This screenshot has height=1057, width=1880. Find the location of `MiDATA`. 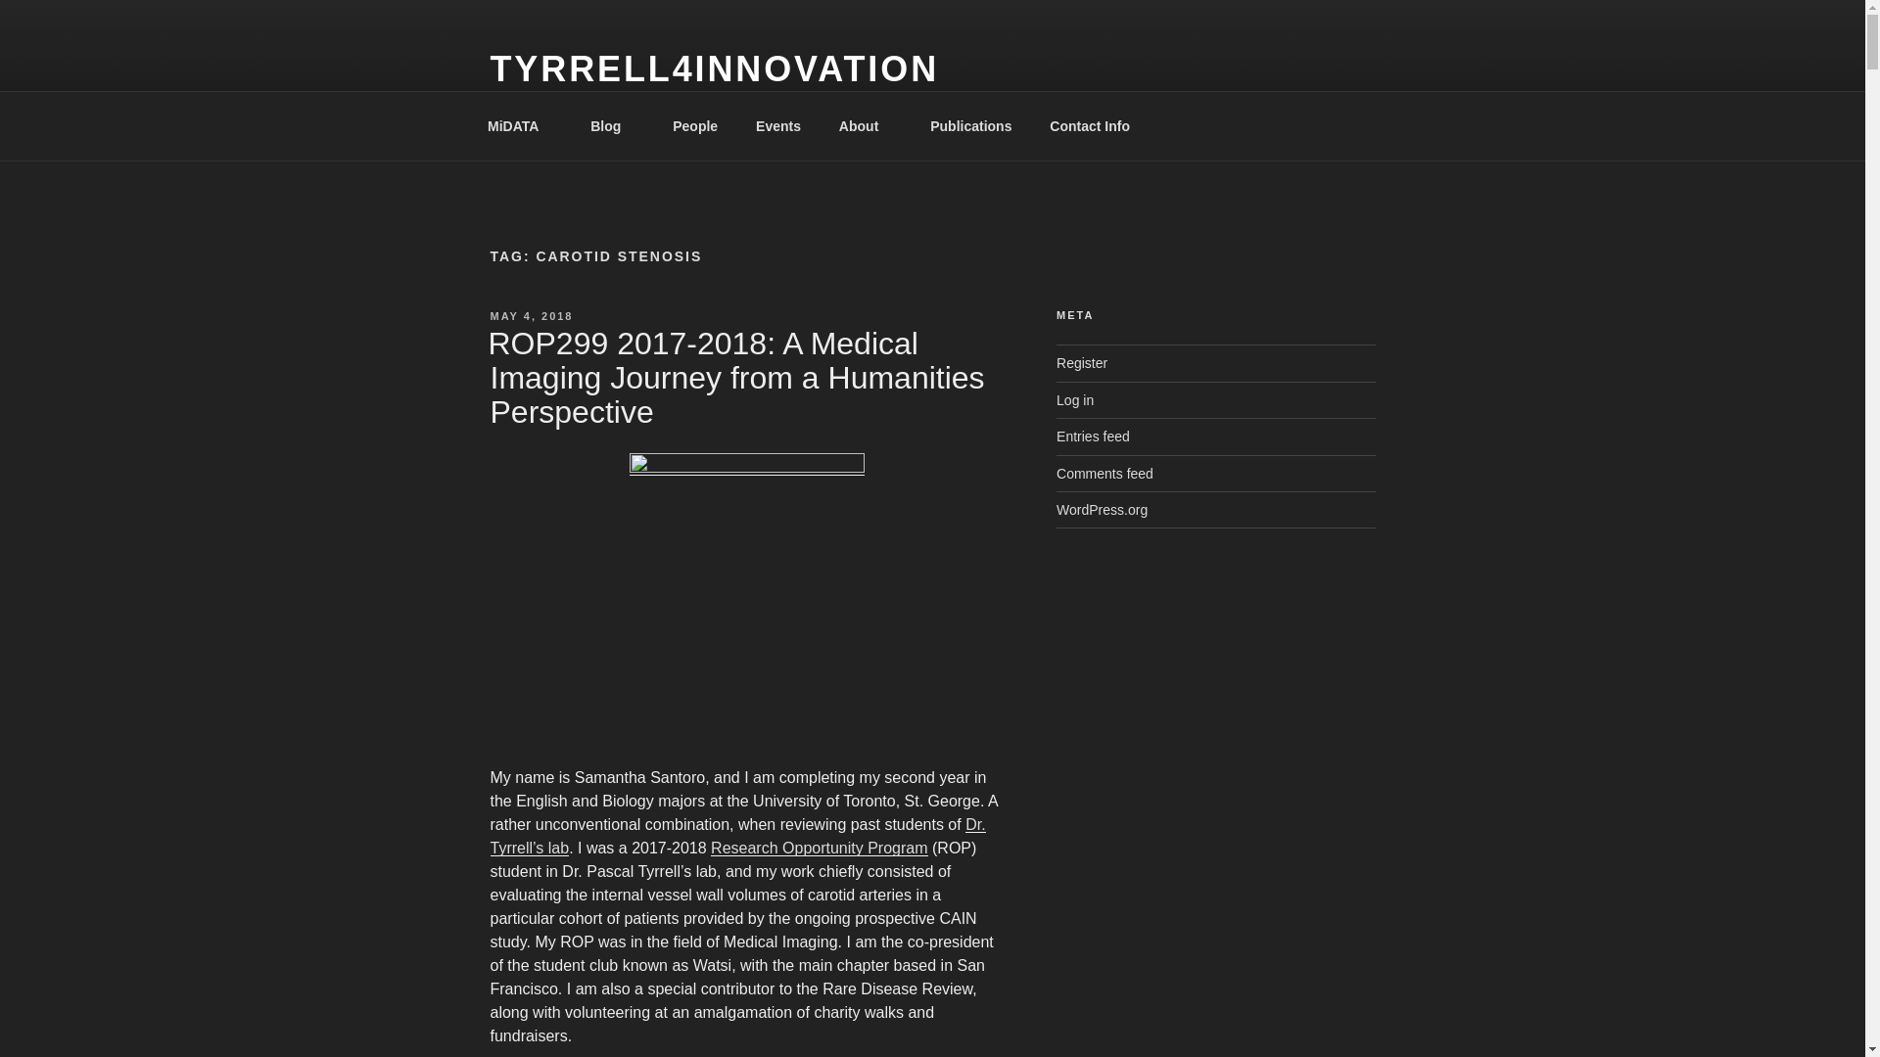

MiDATA is located at coordinates (519, 125).